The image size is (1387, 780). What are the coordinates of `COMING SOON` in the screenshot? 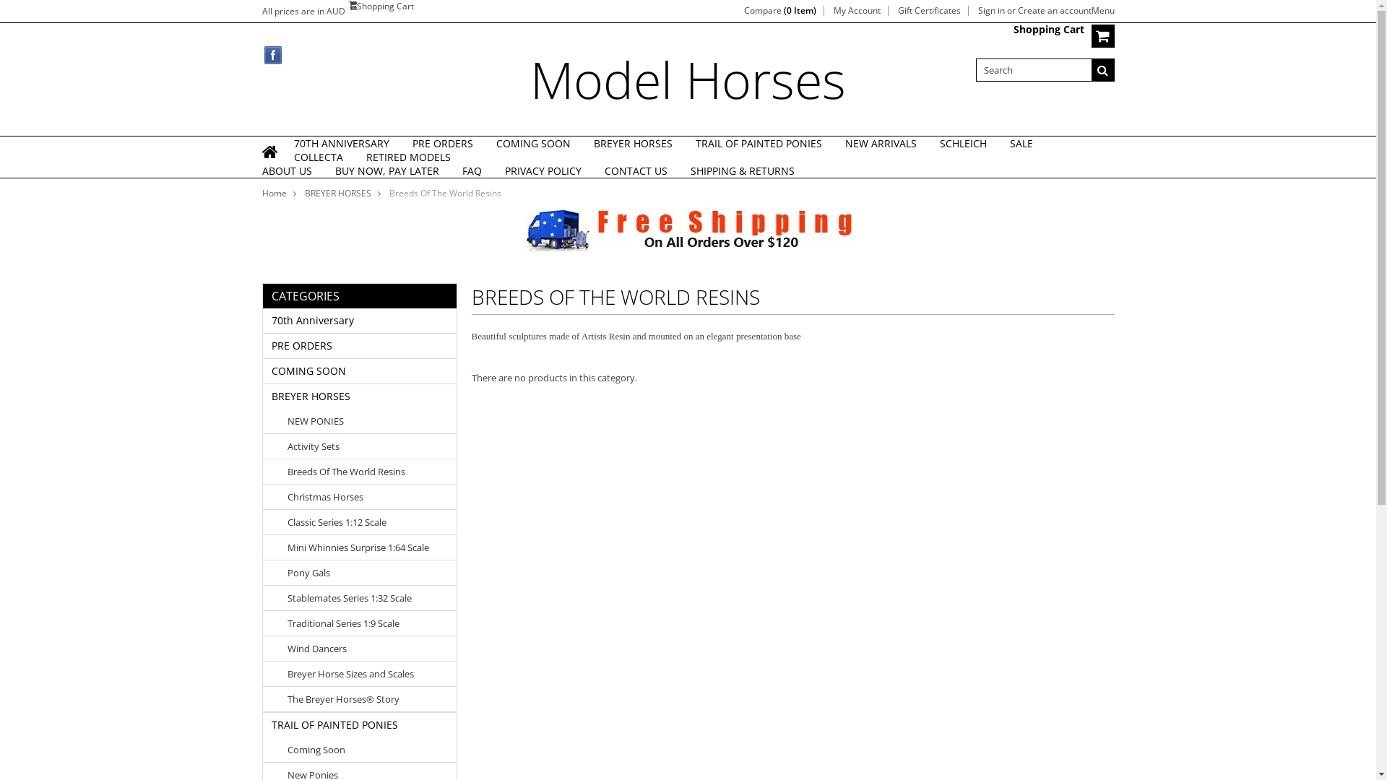 It's located at (360, 371).